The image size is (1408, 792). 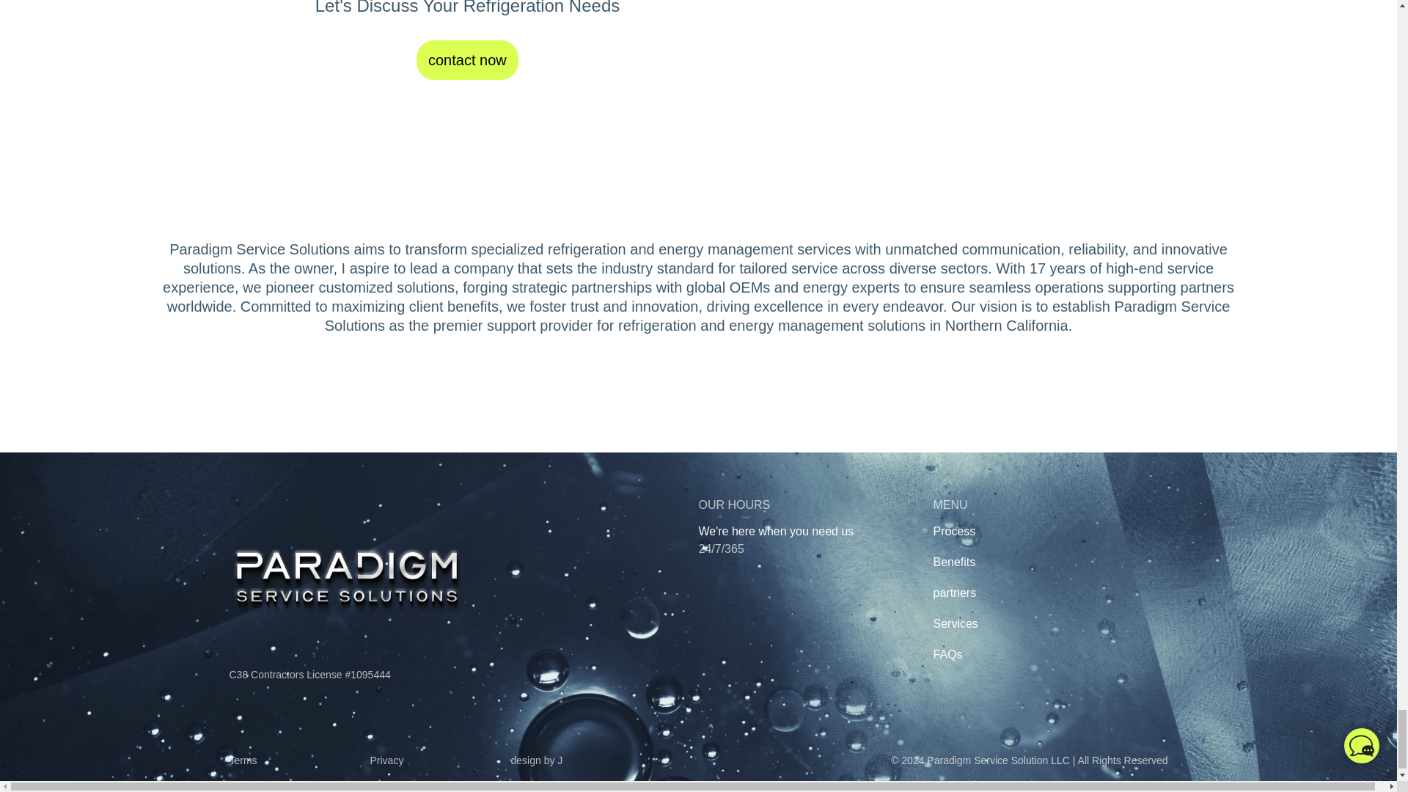 I want to click on partners, so click(x=953, y=594).